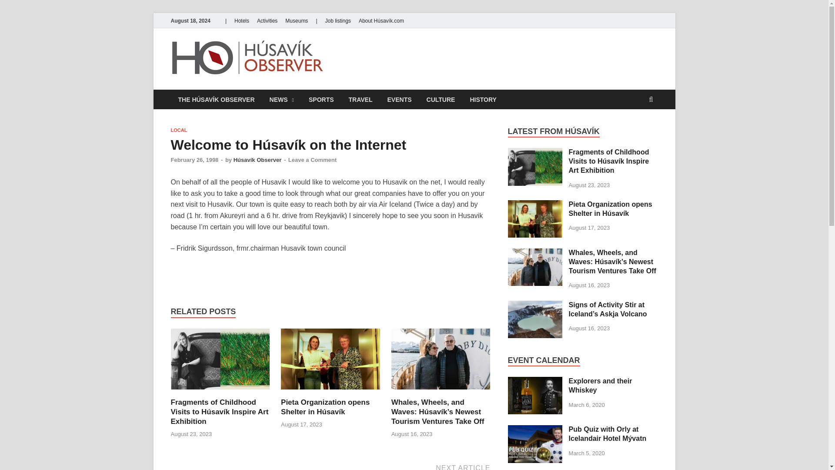 This screenshot has width=835, height=470. I want to click on Museums, so click(297, 20).